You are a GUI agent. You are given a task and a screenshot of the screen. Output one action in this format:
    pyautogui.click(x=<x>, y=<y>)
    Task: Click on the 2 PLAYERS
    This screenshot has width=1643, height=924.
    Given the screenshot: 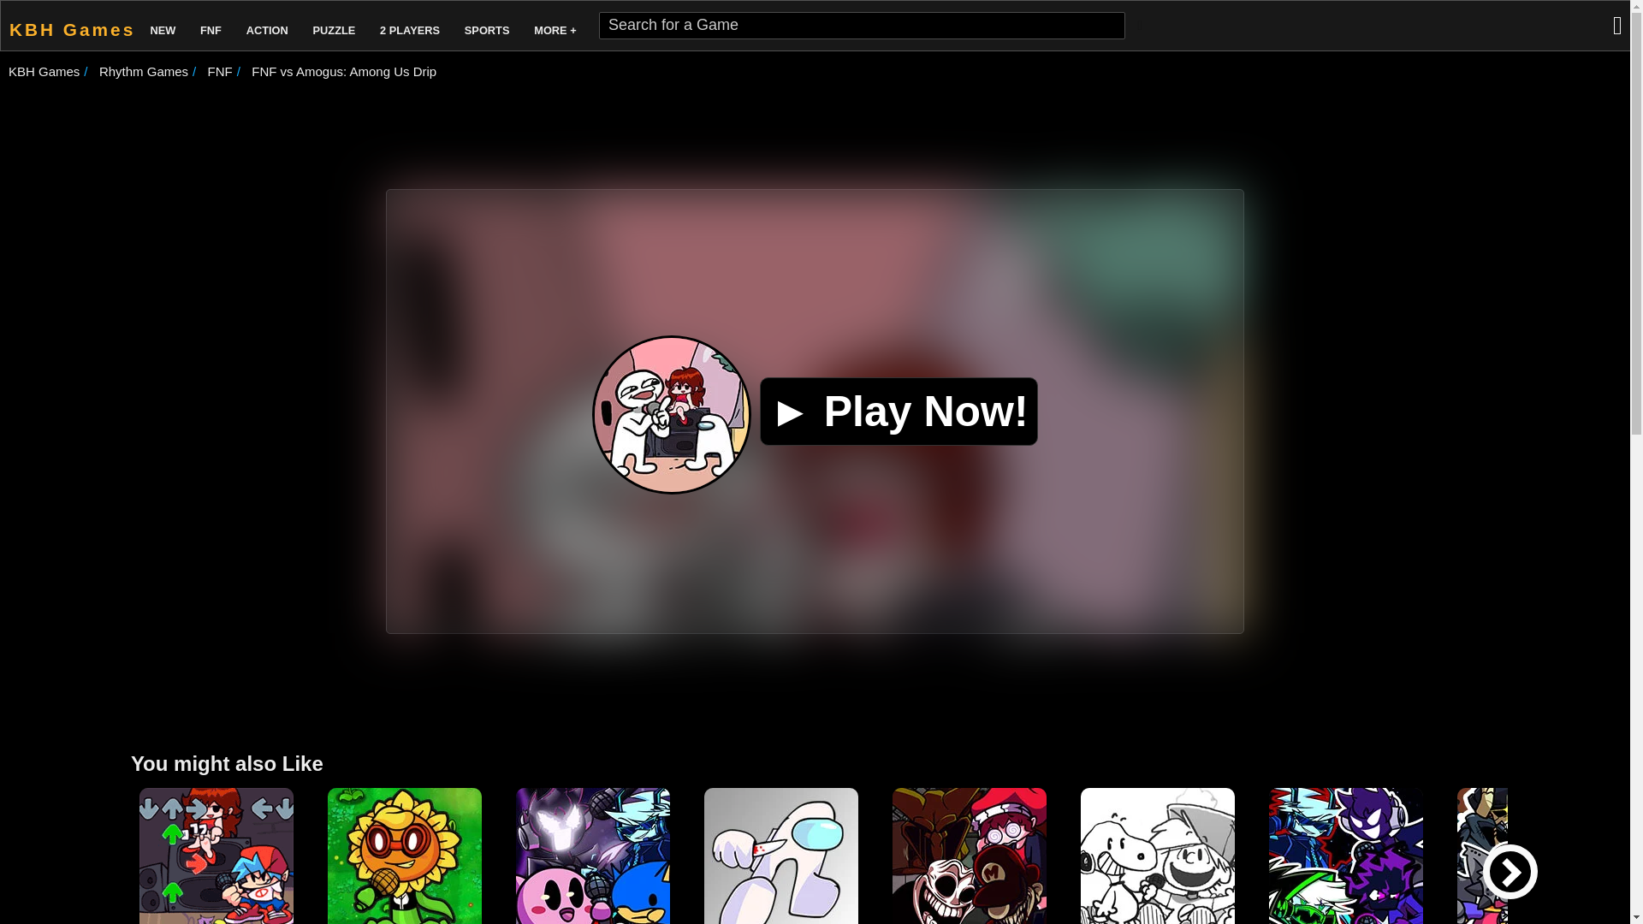 What is the action you would take?
    pyautogui.click(x=409, y=26)
    